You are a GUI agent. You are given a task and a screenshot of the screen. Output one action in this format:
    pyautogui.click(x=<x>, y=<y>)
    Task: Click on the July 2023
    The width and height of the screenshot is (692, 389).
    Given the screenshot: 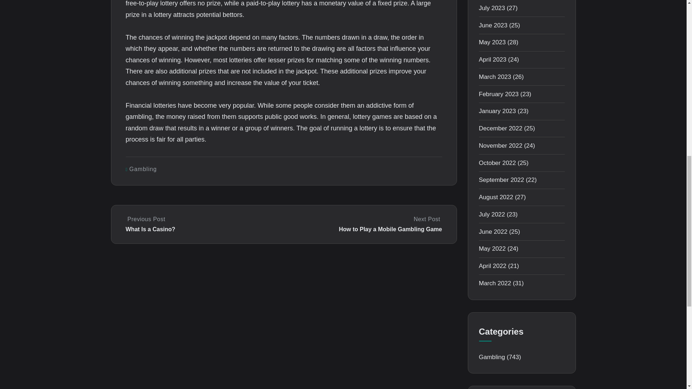 What is the action you would take?
    pyautogui.click(x=492, y=8)
    